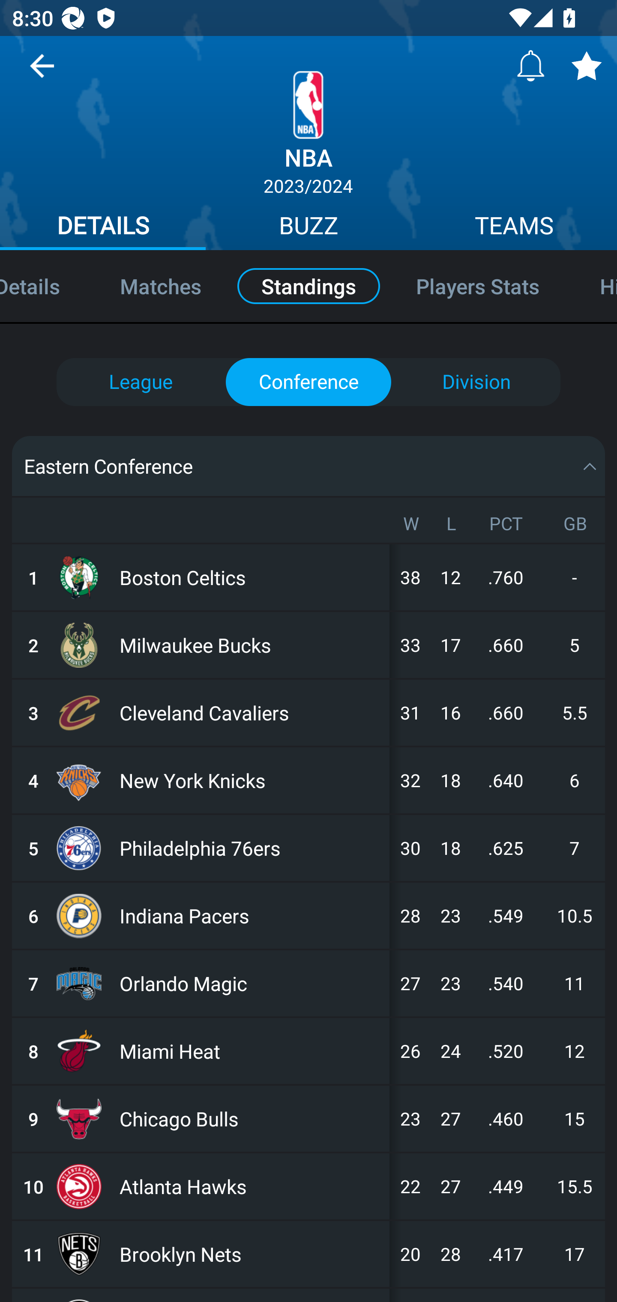 The height and width of the screenshot is (1302, 617). What do you see at coordinates (476, 382) in the screenshot?
I see `Division` at bounding box center [476, 382].